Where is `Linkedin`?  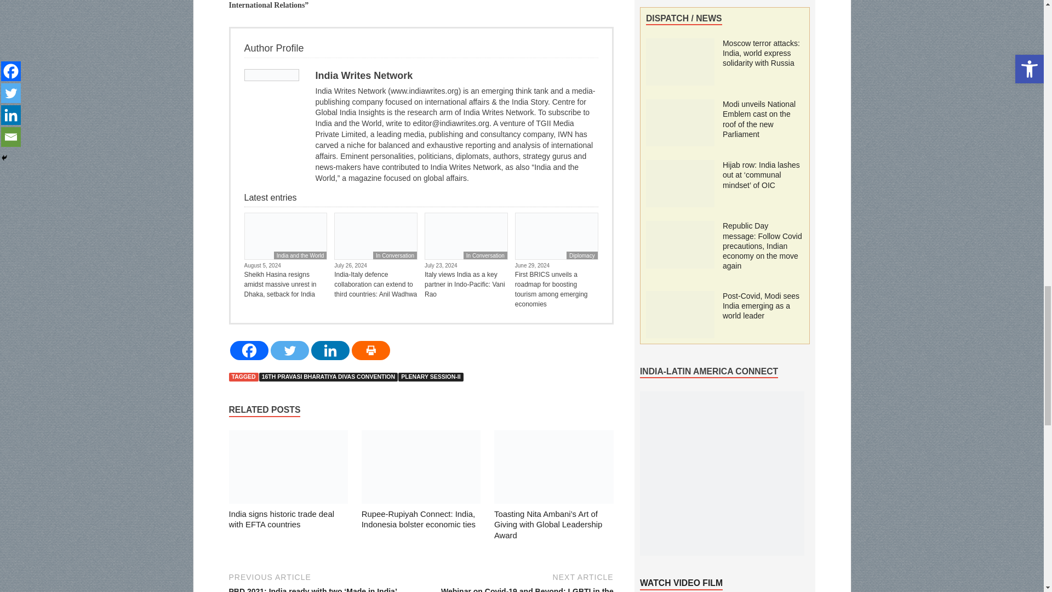
Linkedin is located at coordinates (330, 350).